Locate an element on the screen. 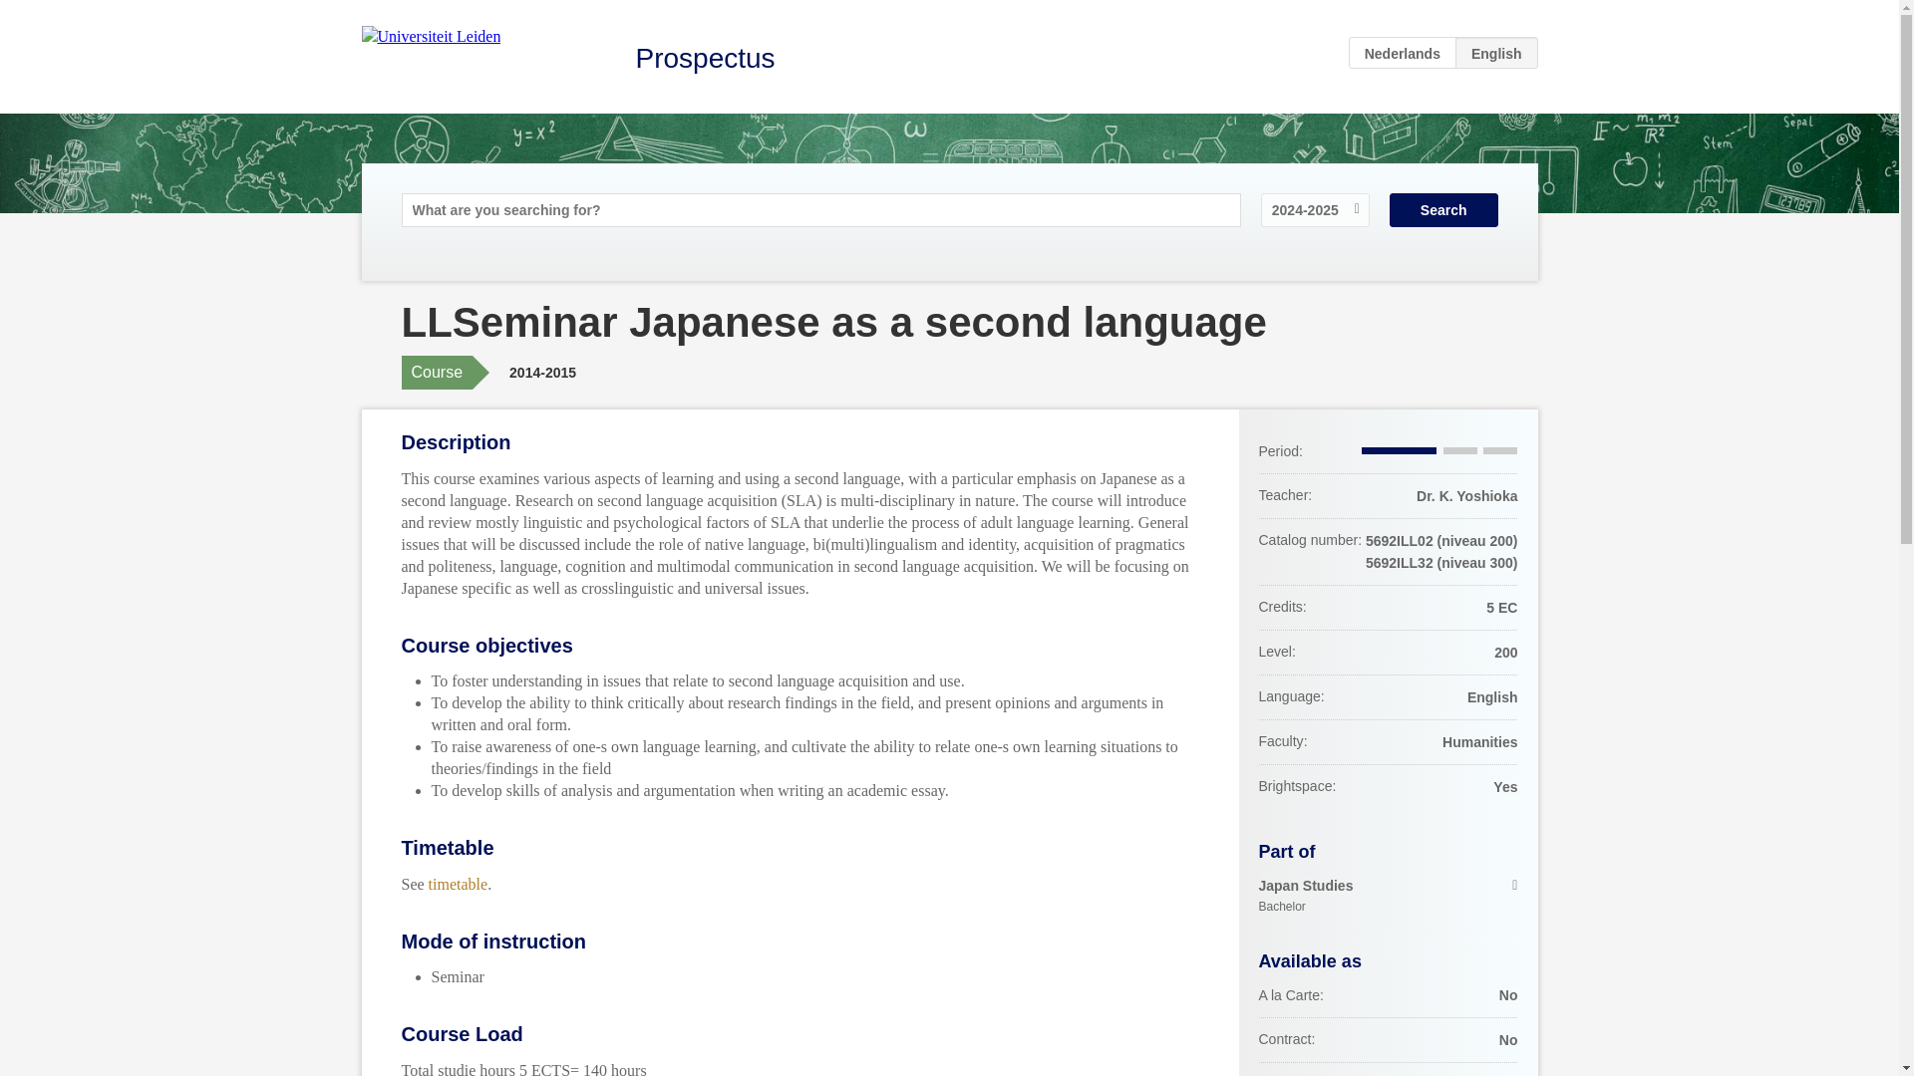  Search is located at coordinates (459, 883).